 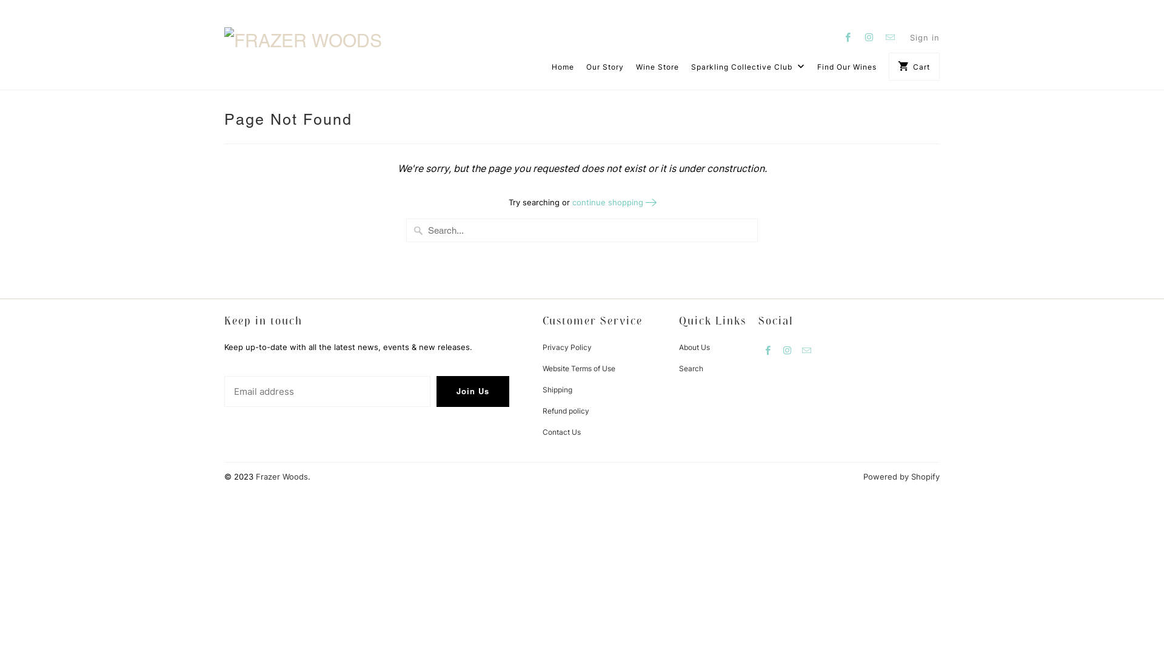 I want to click on Find Our Wines, so click(x=847, y=70).